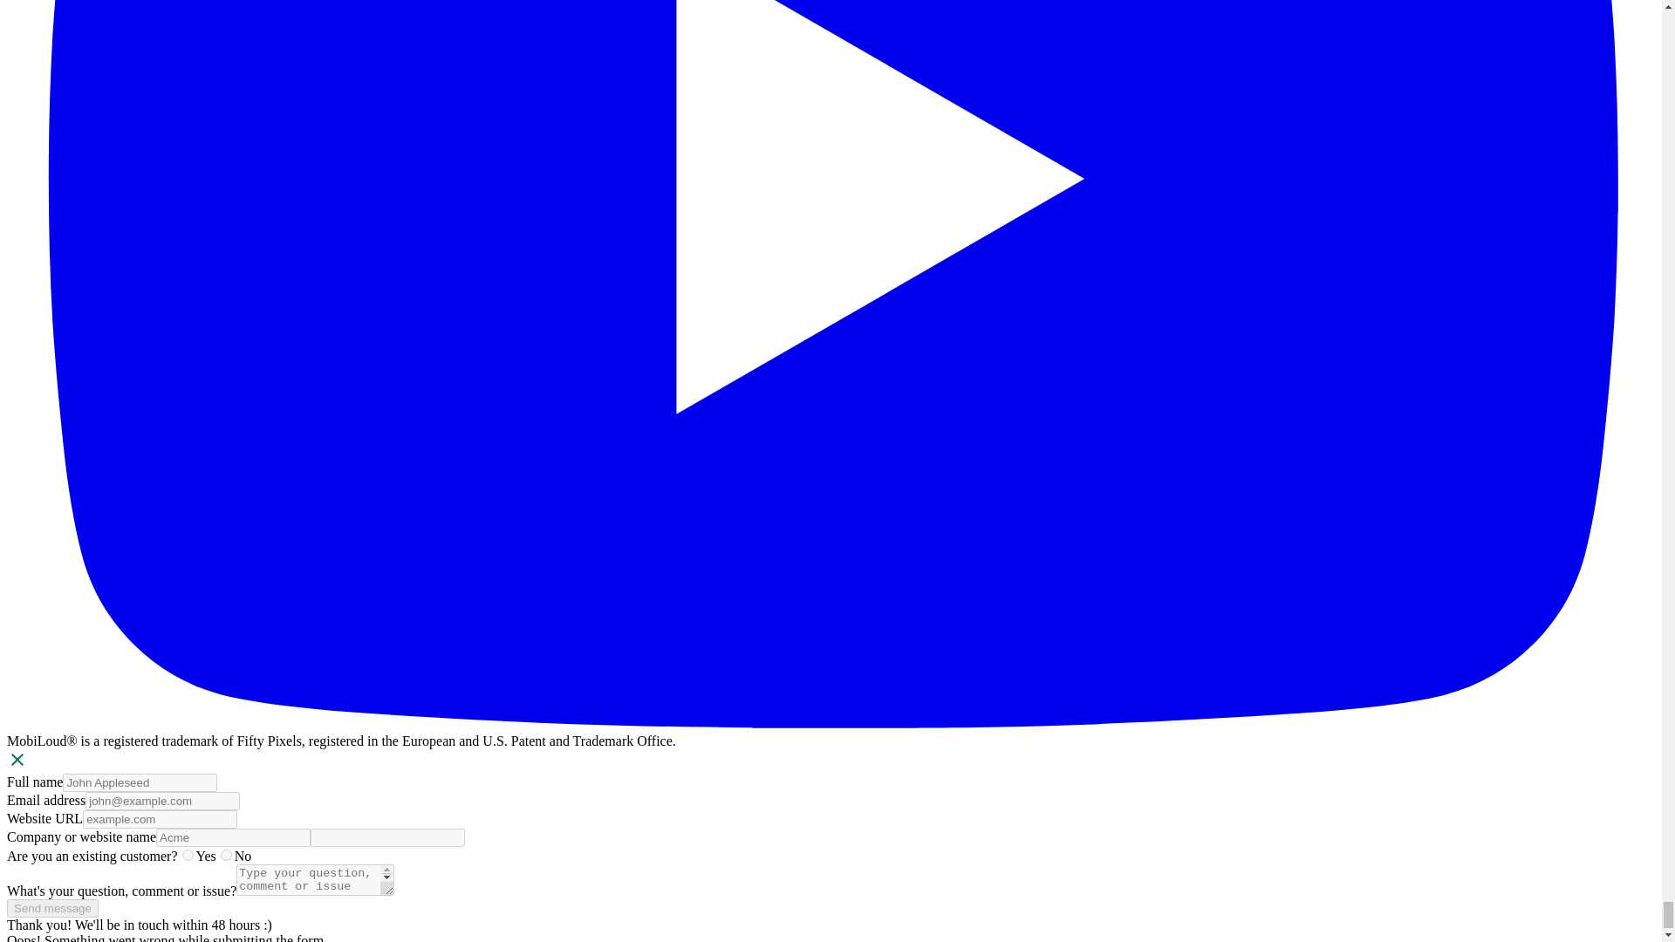 This screenshot has width=1675, height=942. I want to click on No, so click(227, 855).